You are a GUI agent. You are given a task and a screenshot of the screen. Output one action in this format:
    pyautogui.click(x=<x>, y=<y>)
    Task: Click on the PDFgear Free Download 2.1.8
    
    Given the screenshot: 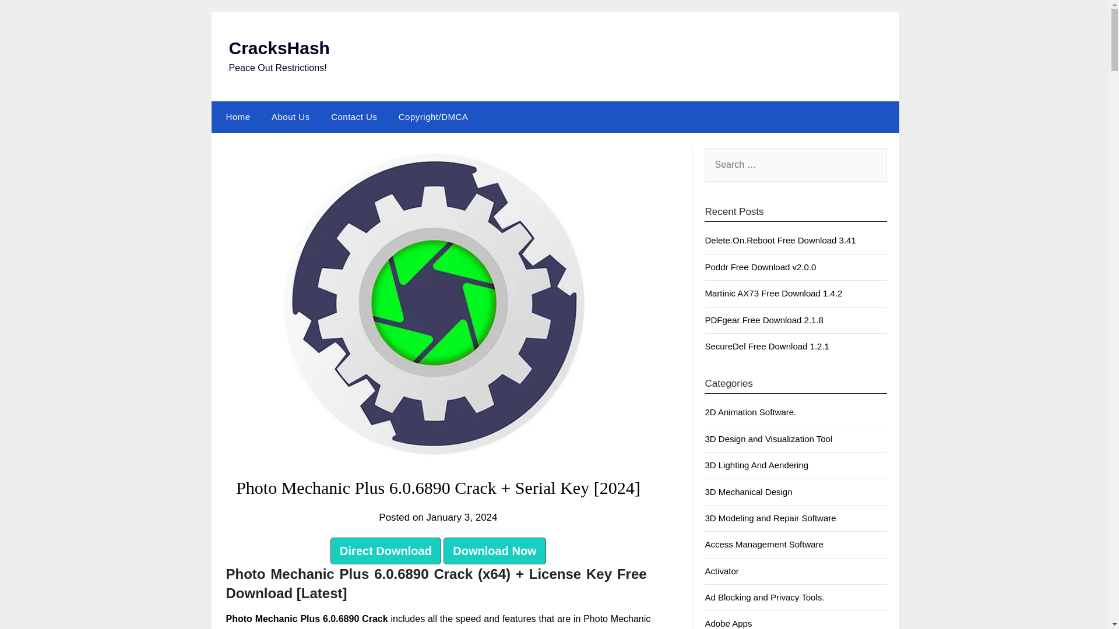 What is the action you would take?
    pyautogui.click(x=763, y=320)
    